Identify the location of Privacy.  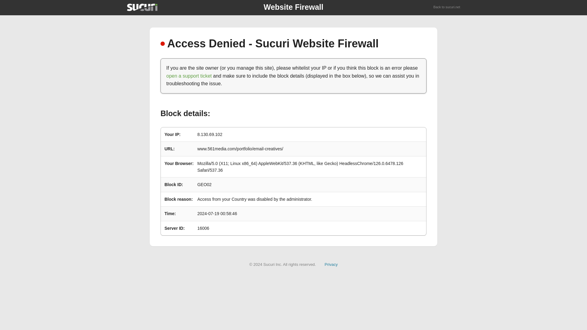
(331, 264).